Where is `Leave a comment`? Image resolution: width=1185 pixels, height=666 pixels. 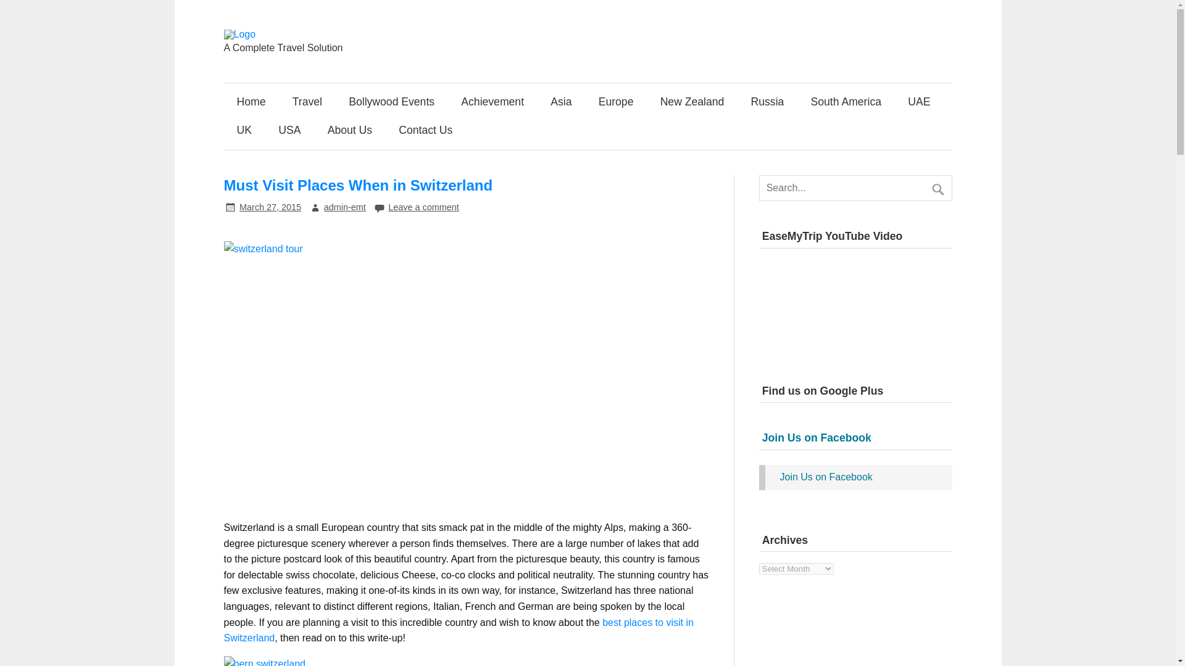
Leave a comment is located at coordinates (423, 207).